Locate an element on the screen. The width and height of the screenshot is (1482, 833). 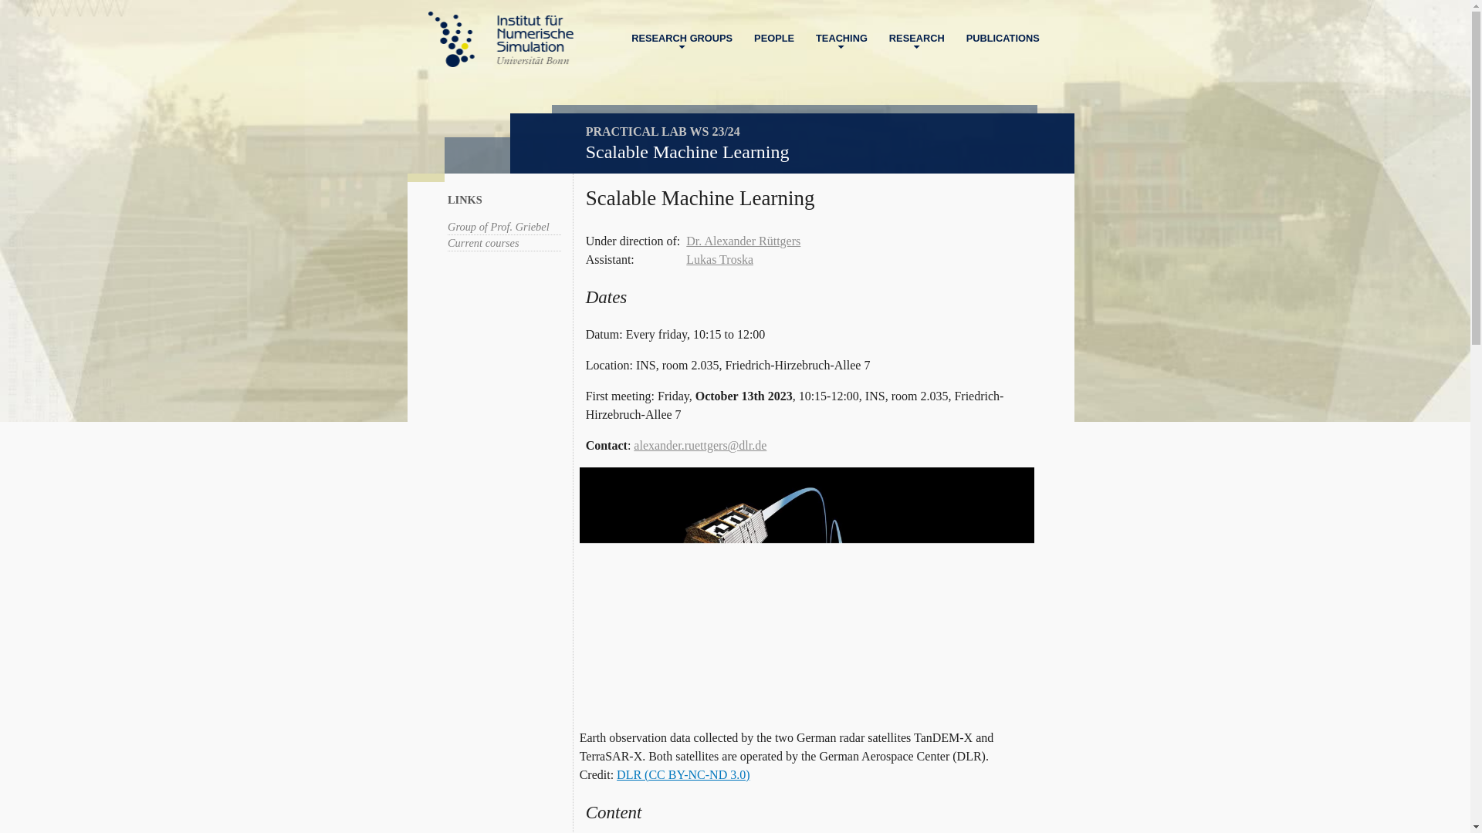
Home is located at coordinates (500, 39).